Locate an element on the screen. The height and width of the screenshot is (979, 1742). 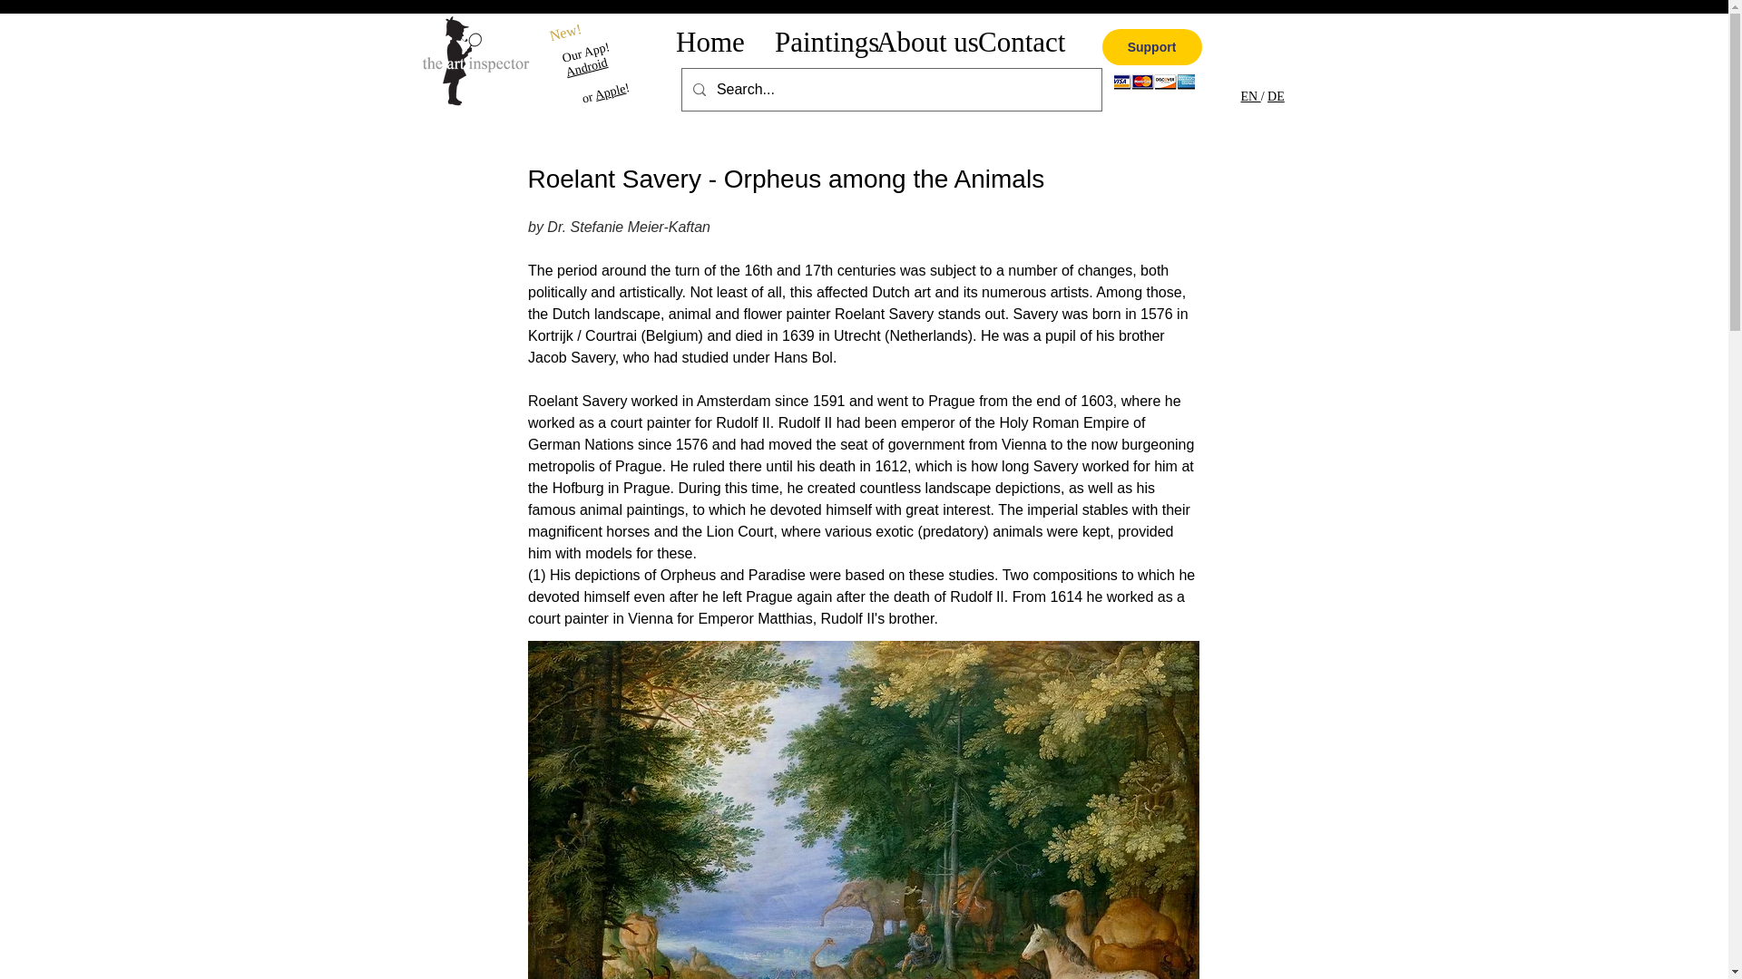
Support is located at coordinates (1150, 47).